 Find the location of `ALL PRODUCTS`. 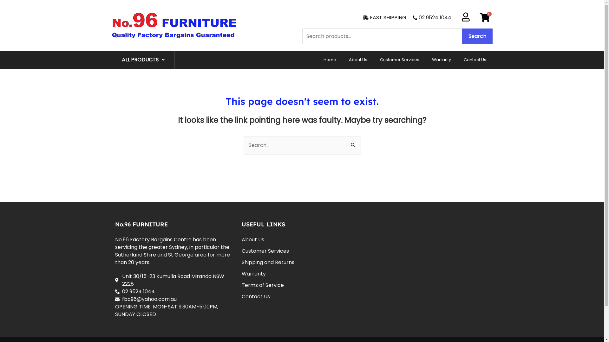

ALL PRODUCTS is located at coordinates (143, 60).